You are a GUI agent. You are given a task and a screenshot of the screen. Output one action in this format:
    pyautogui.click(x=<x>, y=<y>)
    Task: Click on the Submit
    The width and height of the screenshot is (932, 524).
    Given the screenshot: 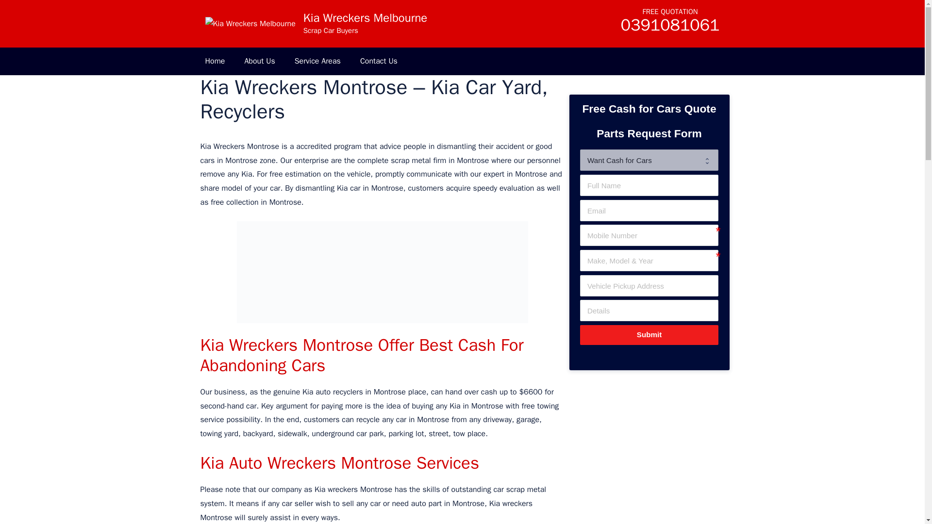 What is the action you would take?
    pyautogui.click(x=649, y=335)
    